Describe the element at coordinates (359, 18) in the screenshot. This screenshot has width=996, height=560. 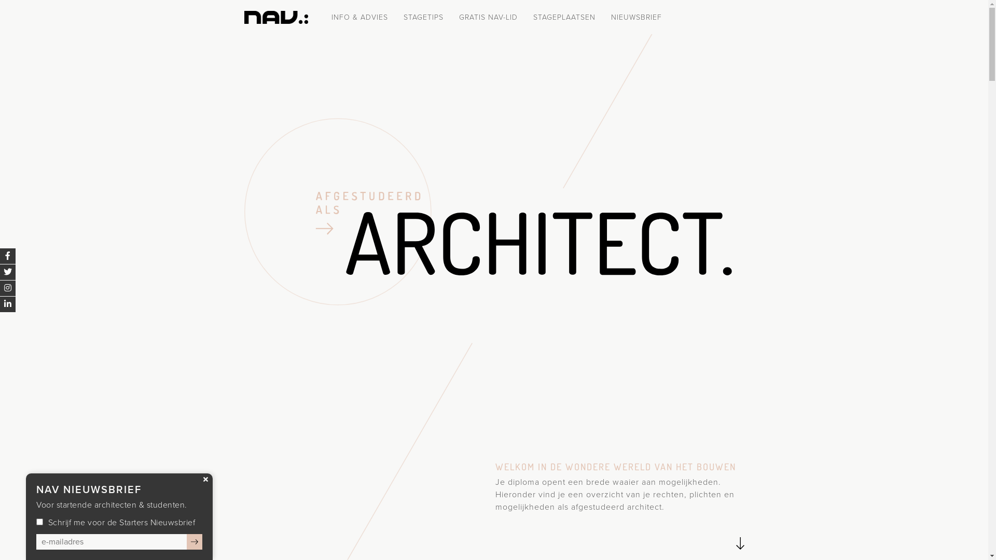
I see `INFO & ADVIES` at that location.